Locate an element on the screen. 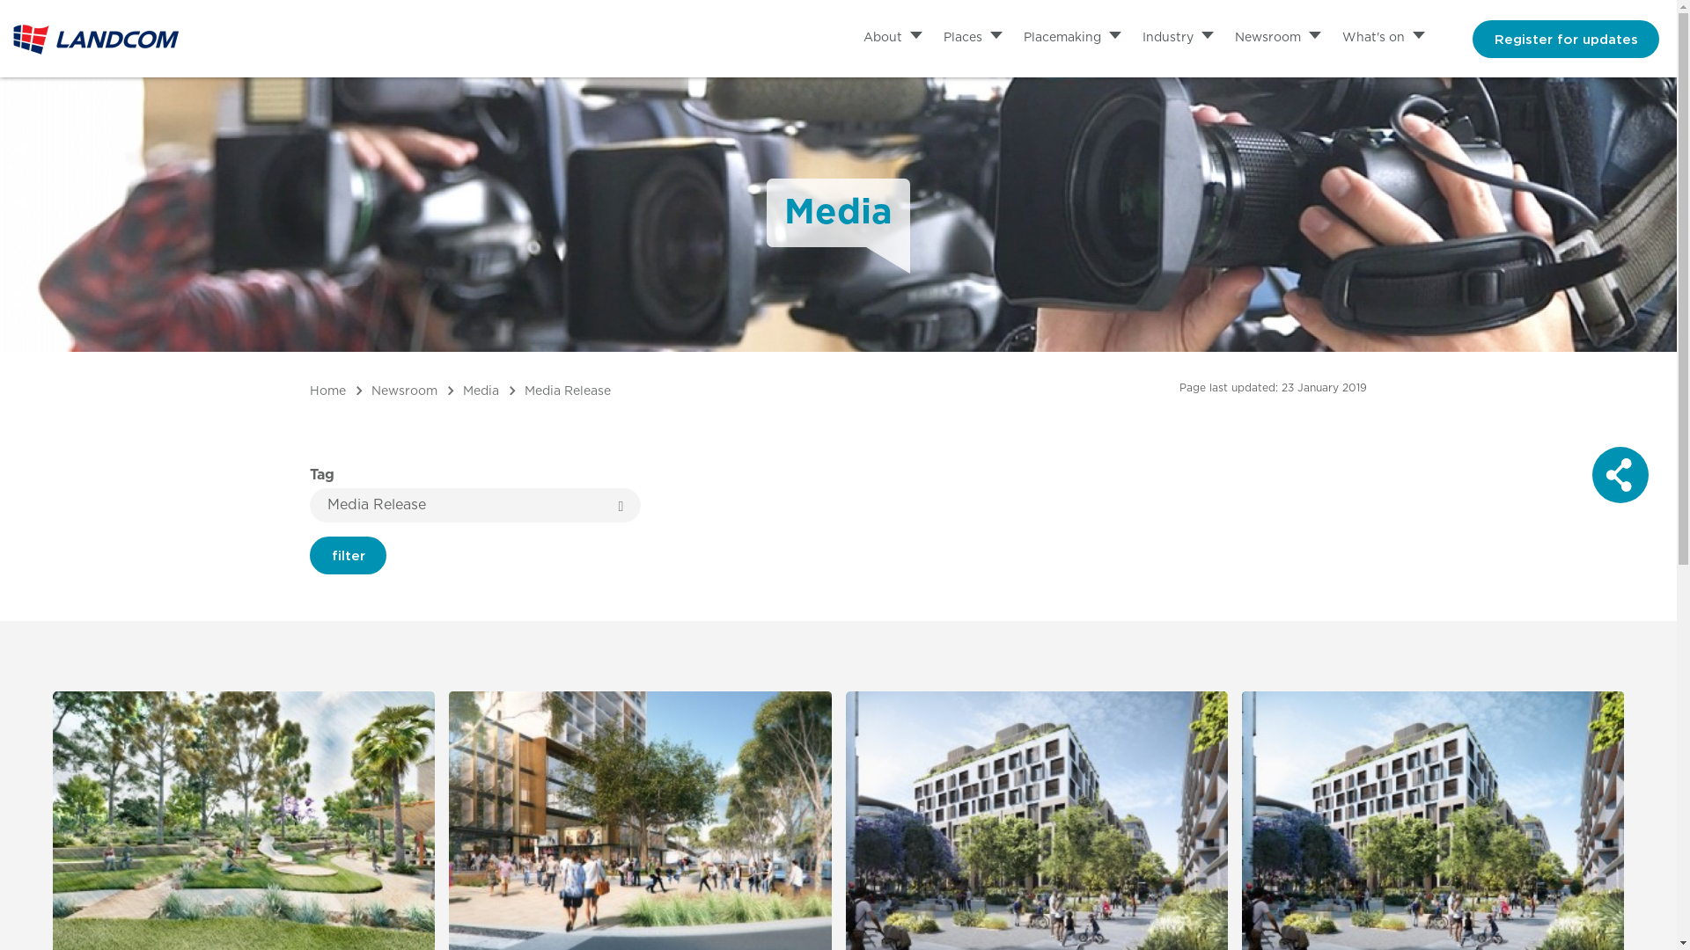 This screenshot has height=950, width=1690. About is located at coordinates (880, 37).